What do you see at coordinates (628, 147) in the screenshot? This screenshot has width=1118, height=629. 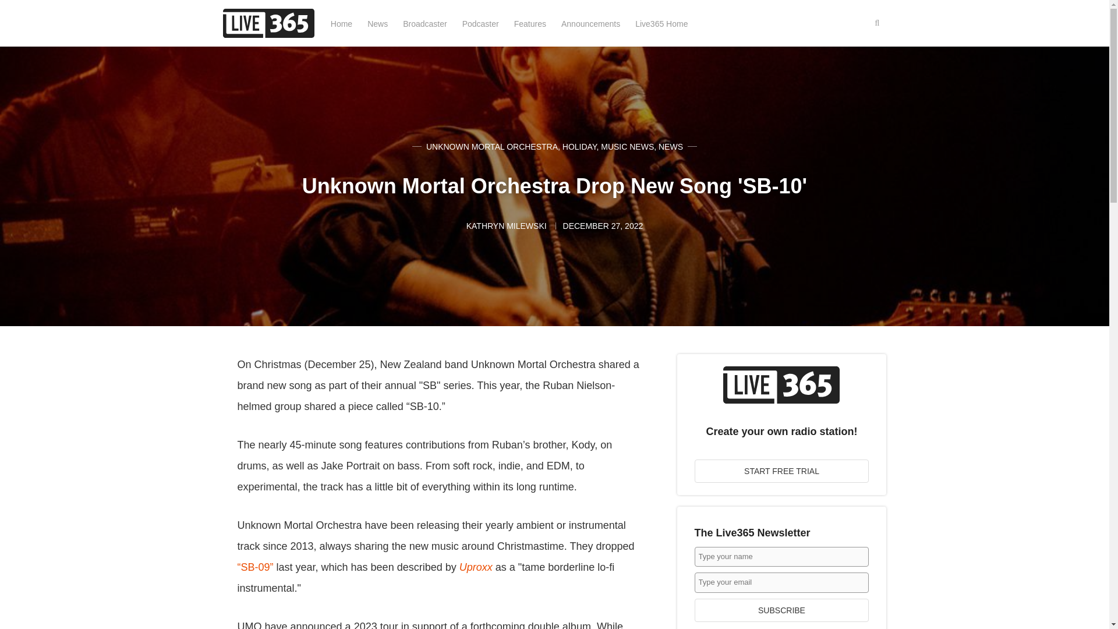 I see `MUSIC NEWS` at bounding box center [628, 147].